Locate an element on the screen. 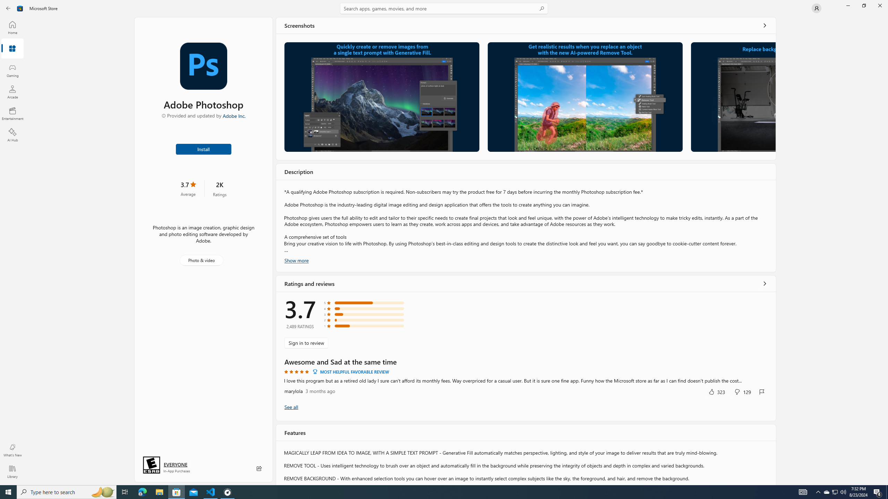 This screenshot has width=888, height=499. 3.7 stars. Click to skip to ratings and reviews is located at coordinates (188, 189).